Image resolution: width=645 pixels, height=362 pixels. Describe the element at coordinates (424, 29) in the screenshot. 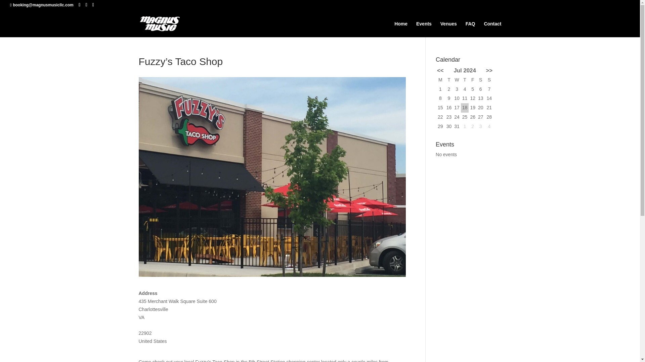

I see `Events` at that location.